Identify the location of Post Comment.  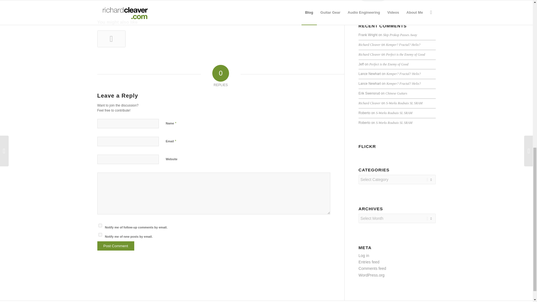
(116, 246).